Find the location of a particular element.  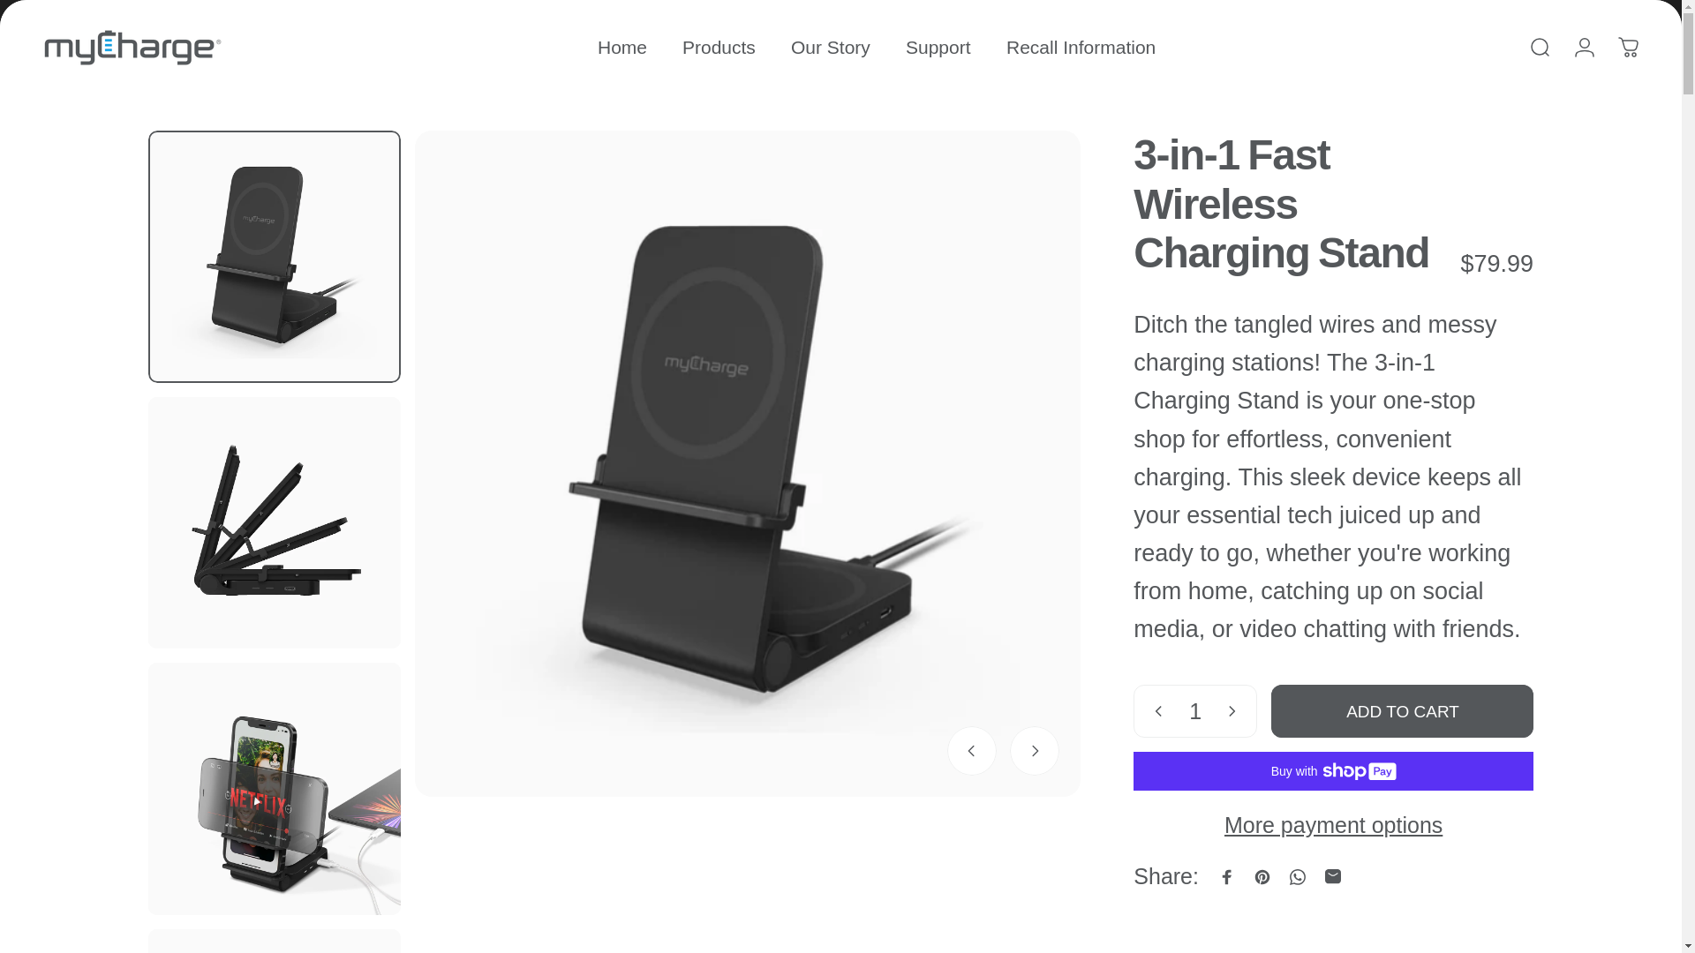

Login is located at coordinates (1584, 48).